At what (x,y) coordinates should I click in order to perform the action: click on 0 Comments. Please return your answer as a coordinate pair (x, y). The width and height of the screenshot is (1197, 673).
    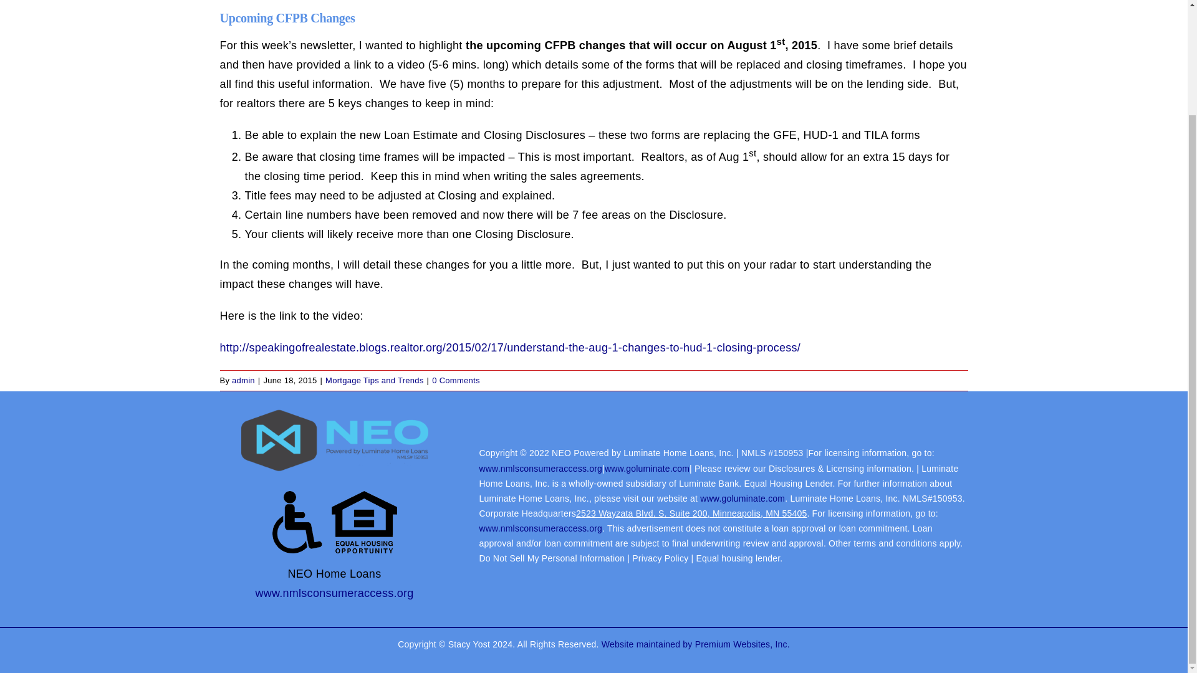
    Looking at the image, I should click on (456, 380).